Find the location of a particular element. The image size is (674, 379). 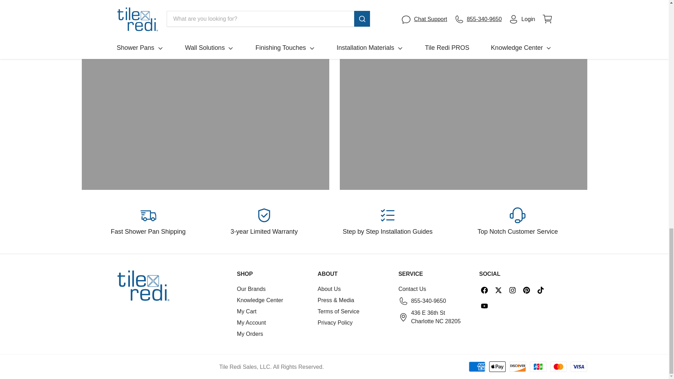

Facebook is located at coordinates (484, 290).